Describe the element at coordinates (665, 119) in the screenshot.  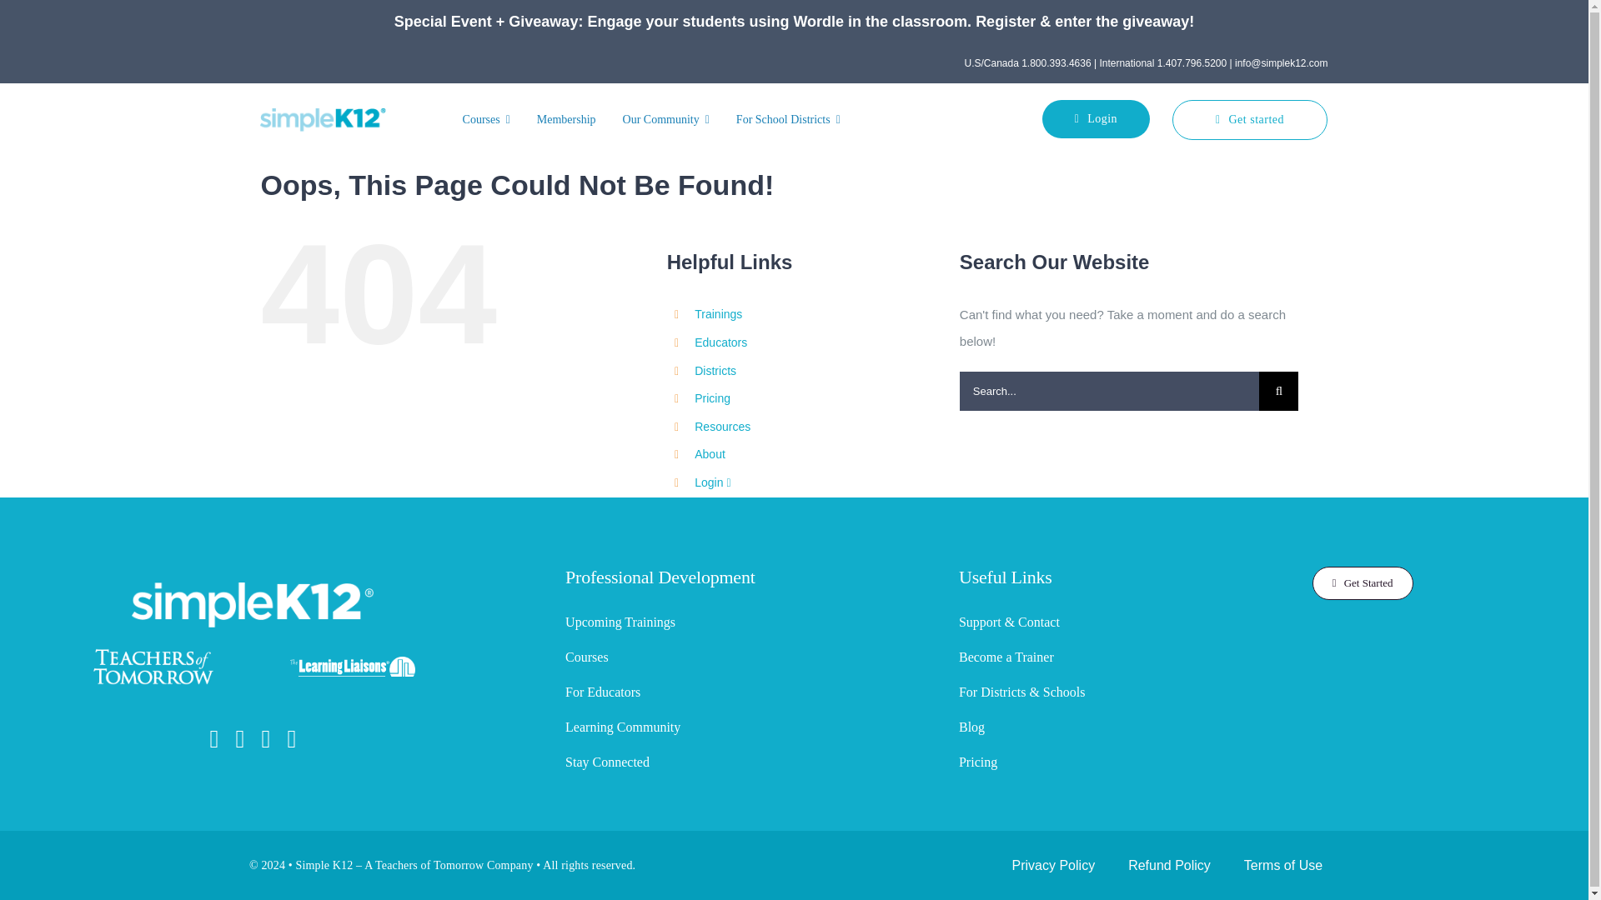
I see `Our Community` at that location.